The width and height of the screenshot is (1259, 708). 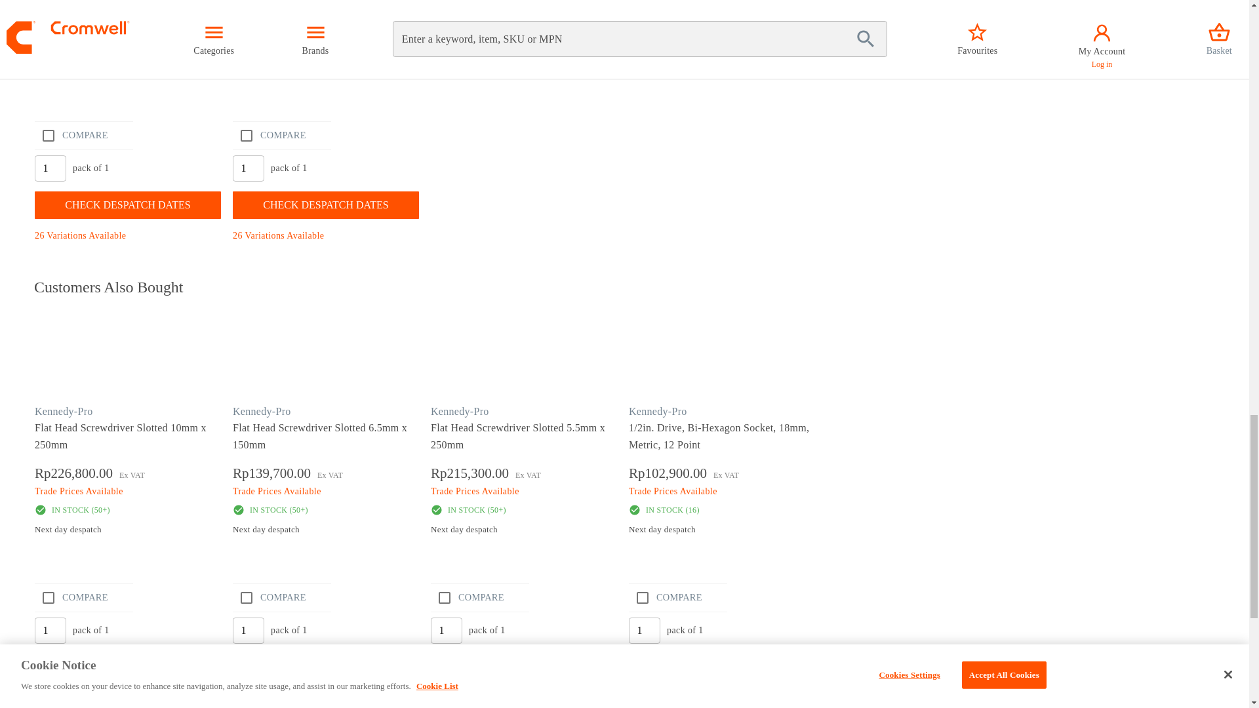 What do you see at coordinates (249, 168) in the screenshot?
I see `1` at bounding box center [249, 168].